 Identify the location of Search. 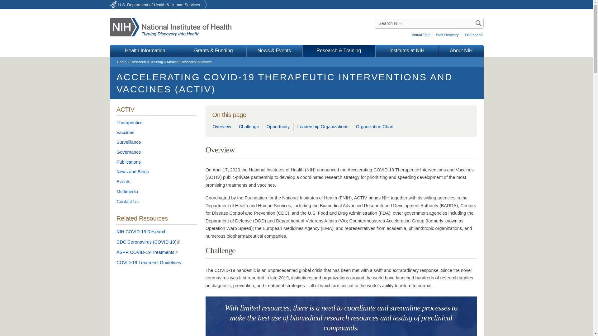
(478, 23).